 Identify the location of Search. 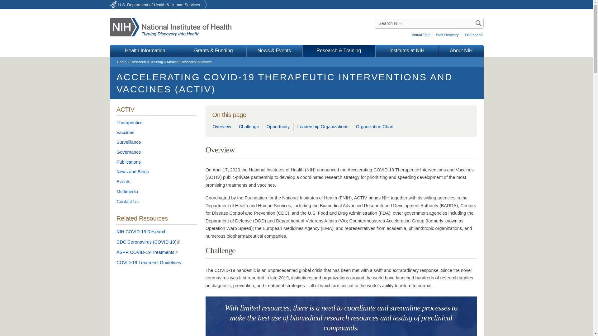
(478, 23).